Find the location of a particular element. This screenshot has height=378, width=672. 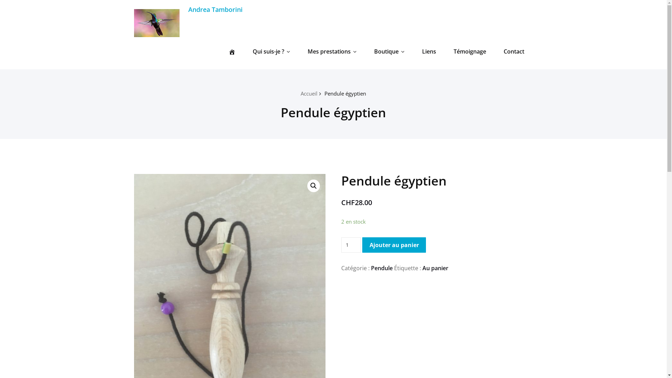

Mes prestations is located at coordinates (332, 51).